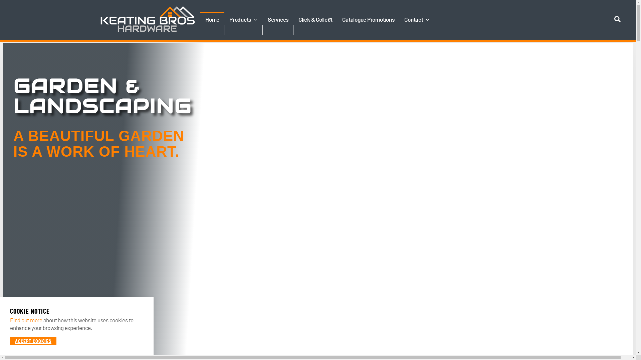 Image resolution: width=641 pixels, height=360 pixels. I want to click on Find out more, so click(26, 320).